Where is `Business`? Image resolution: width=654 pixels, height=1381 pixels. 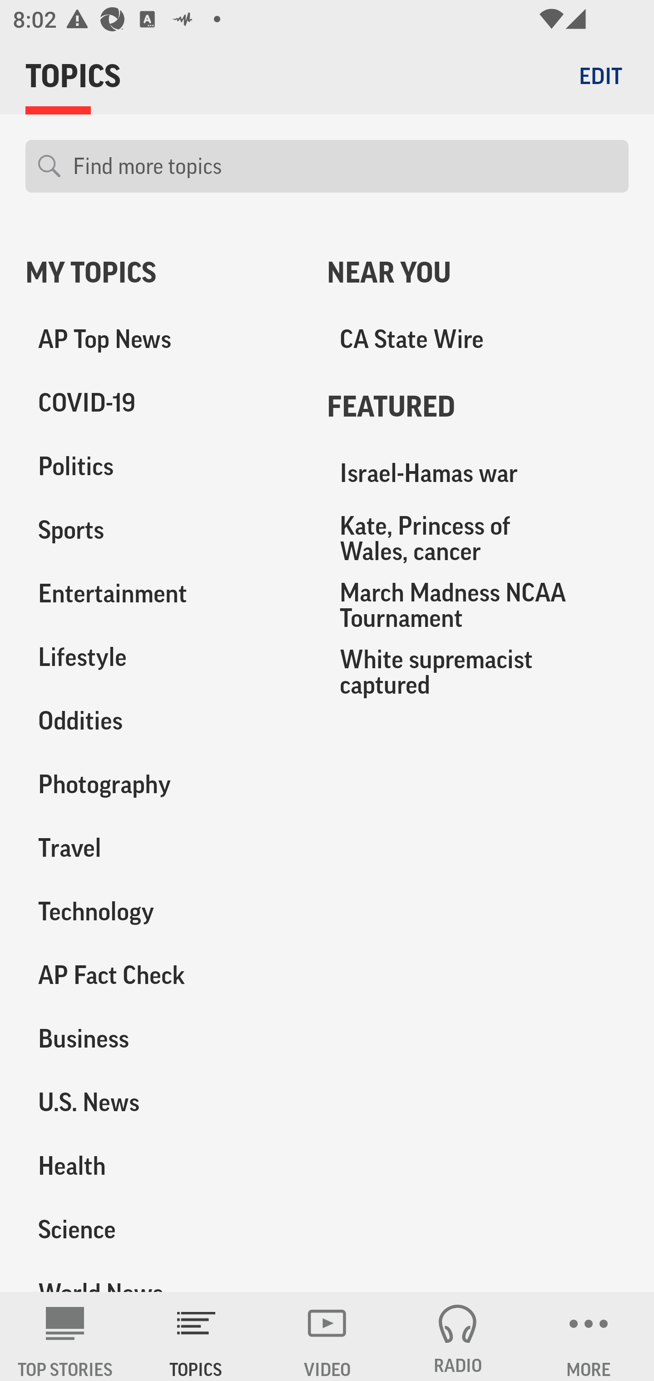
Business is located at coordinates (163, 1038).